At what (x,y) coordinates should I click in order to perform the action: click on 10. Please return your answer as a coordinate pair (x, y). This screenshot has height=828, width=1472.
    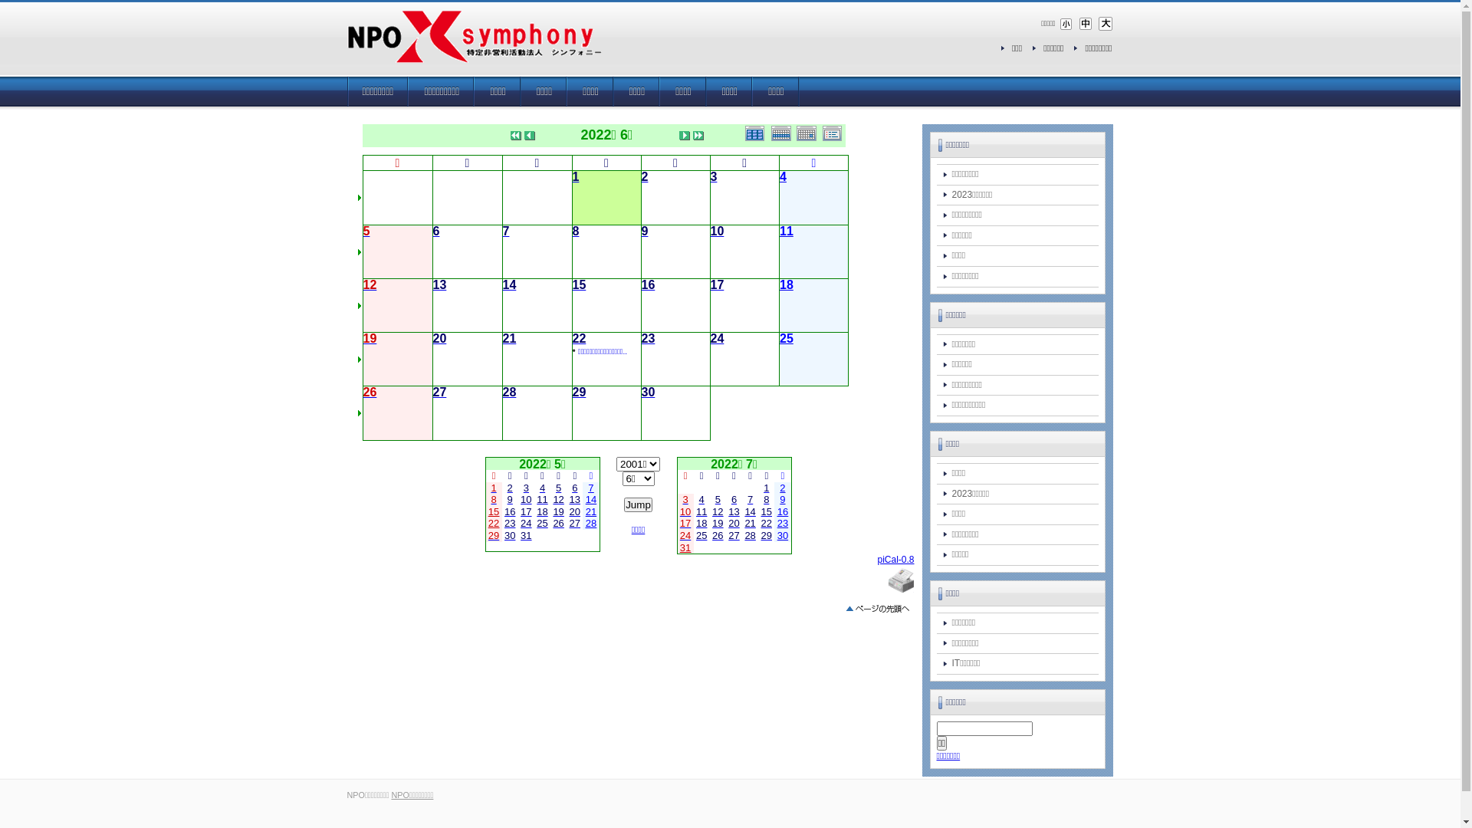
    Looking at the image, I should click on (685, 512).